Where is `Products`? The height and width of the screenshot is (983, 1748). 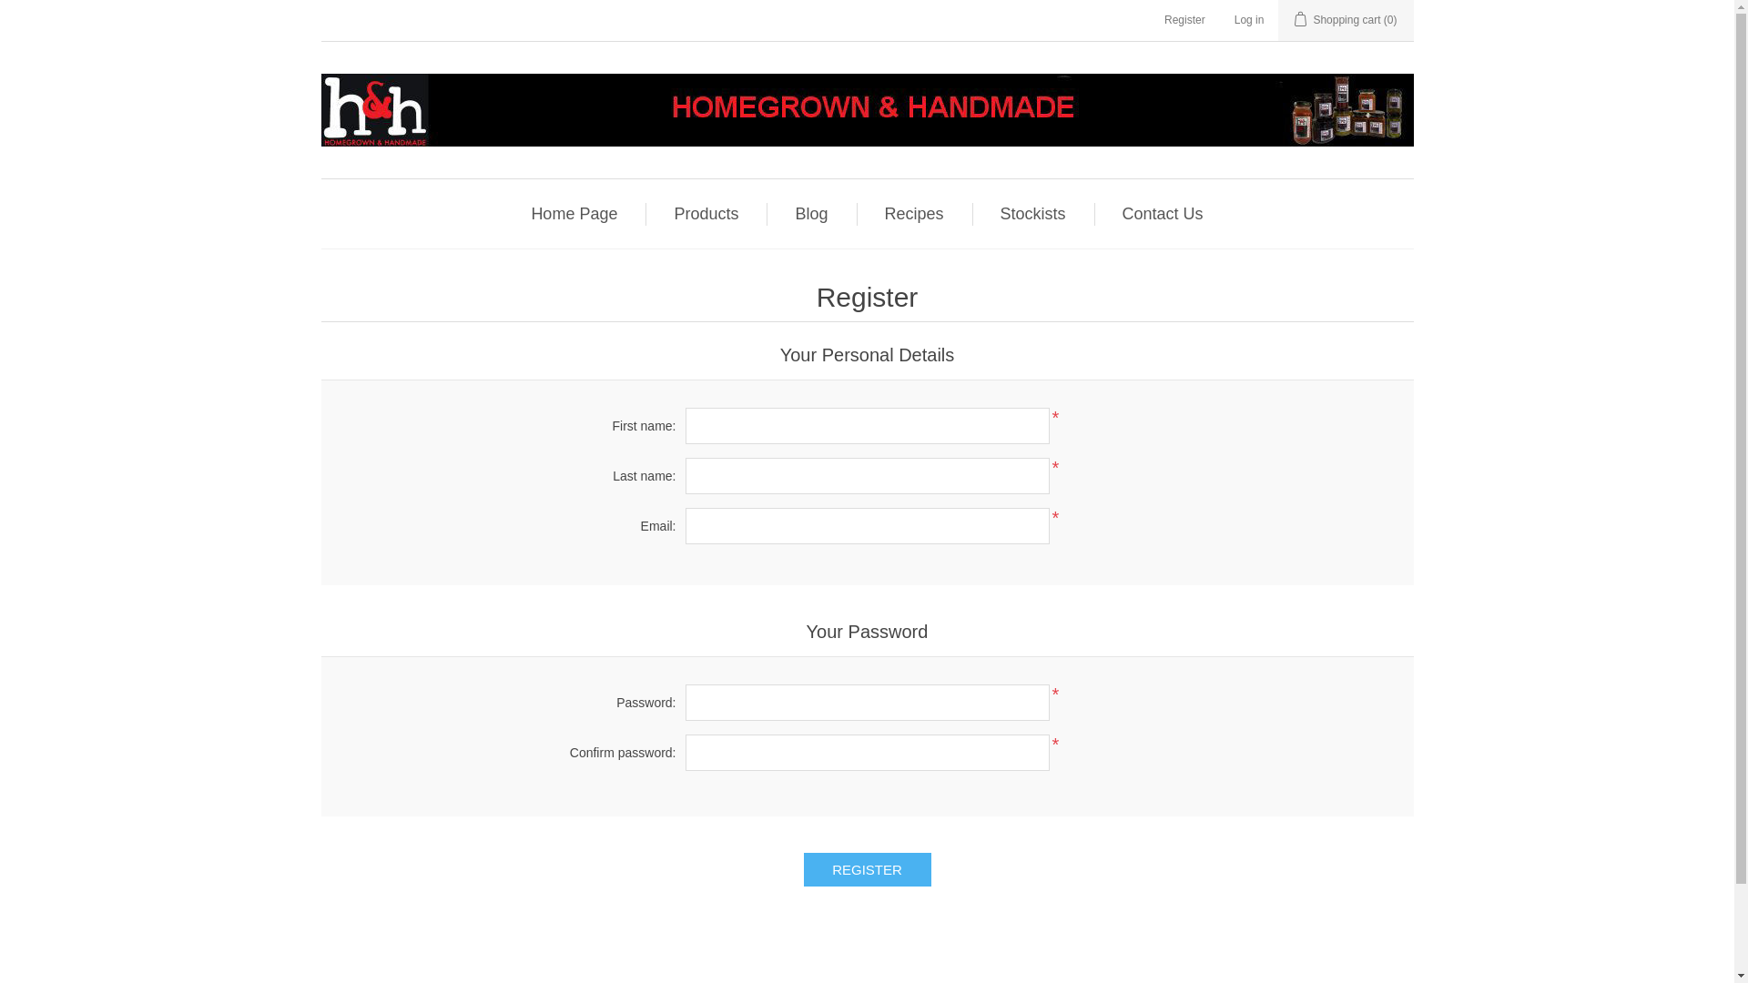
Products is located at coordinates (706, 214).